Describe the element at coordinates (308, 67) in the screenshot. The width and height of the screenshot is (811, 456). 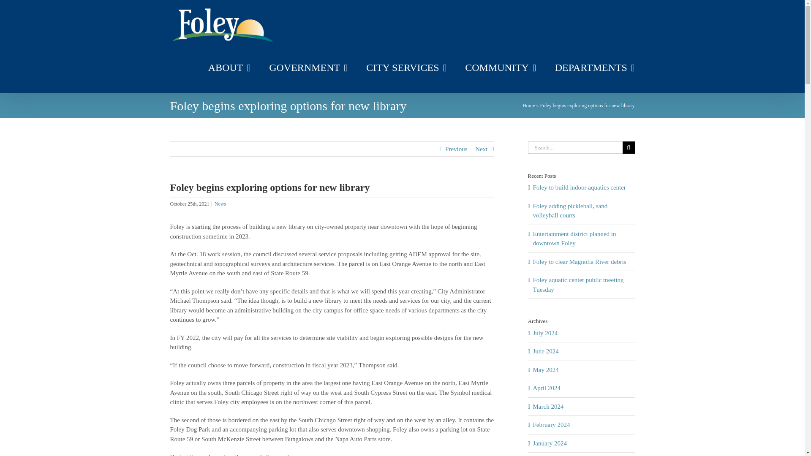
I see `GOVERNMENT` at that location.